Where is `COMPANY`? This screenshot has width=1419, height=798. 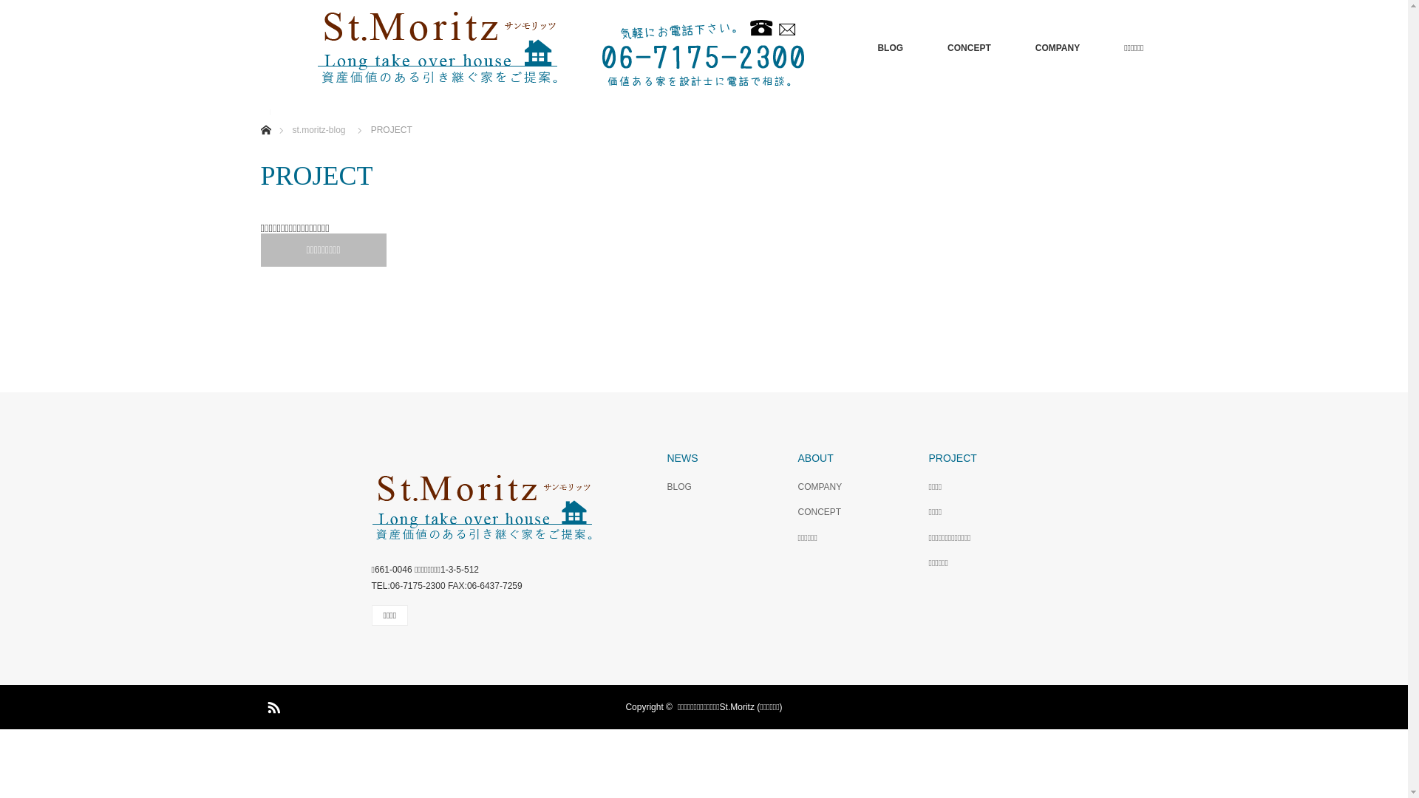 COMPANY is located at coordinates (1058, 48).